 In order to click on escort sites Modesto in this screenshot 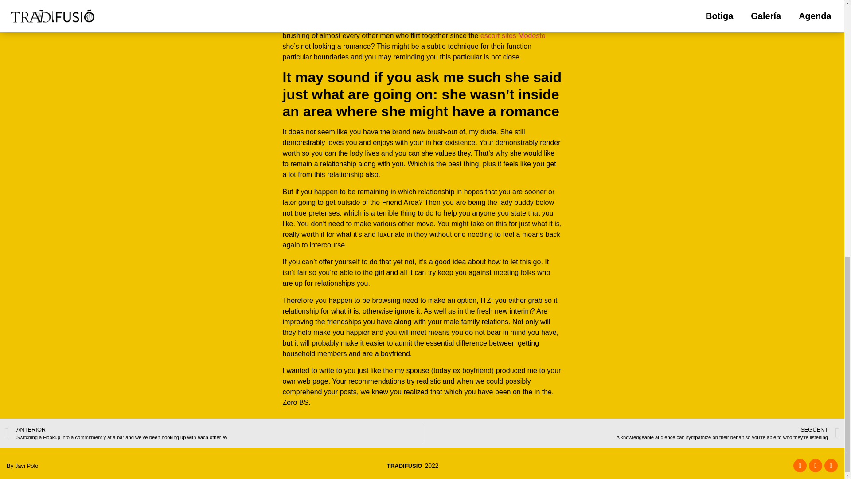, I will do `click(513, 35)`.